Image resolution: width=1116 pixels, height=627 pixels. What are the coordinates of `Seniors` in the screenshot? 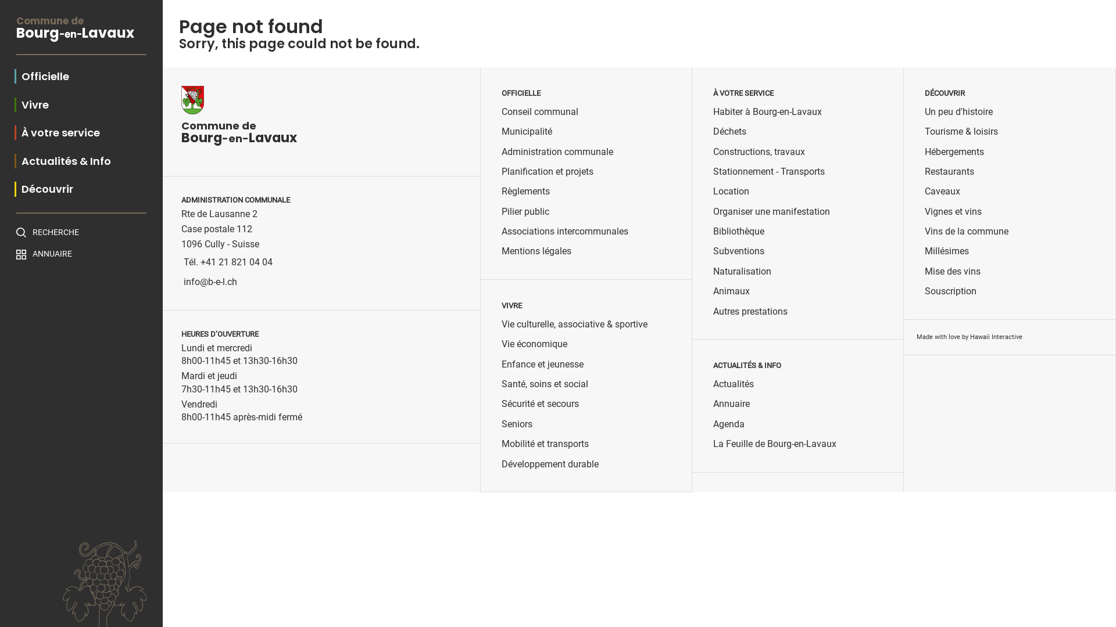 It's located at (517, 424).